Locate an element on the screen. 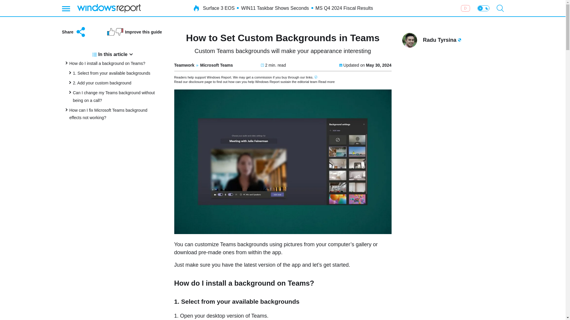 Image resolution: width=570 pixels, height=320 pixels. 1. Select from your available backgrounds is located at coordinates (112, 73).